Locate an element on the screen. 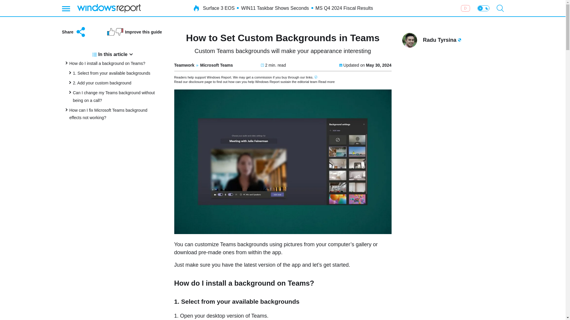 Image resolution: width=570 pixels, height=320 pixels. 1. Select from your available backgrounds is located at coordinates (112, 73).